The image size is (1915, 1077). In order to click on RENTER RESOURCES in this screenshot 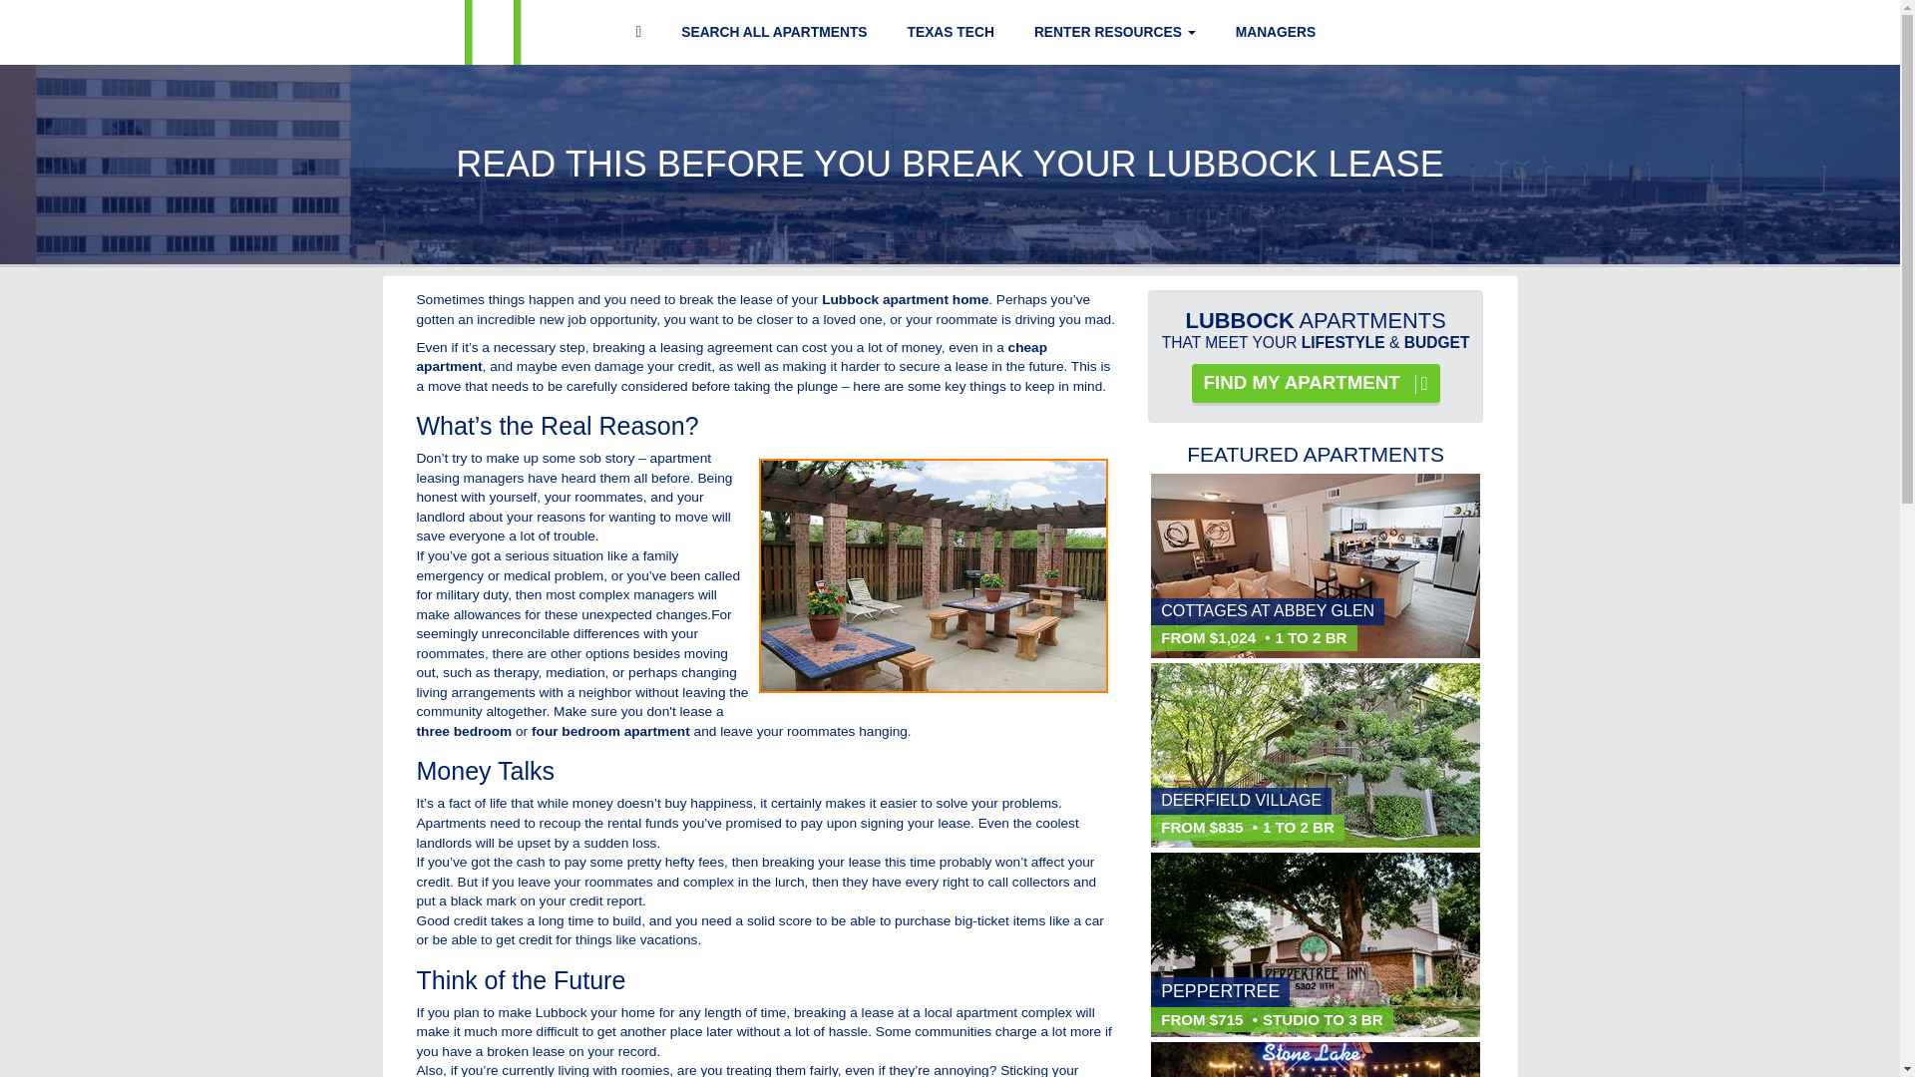, I will do `click(1114, 32)`.